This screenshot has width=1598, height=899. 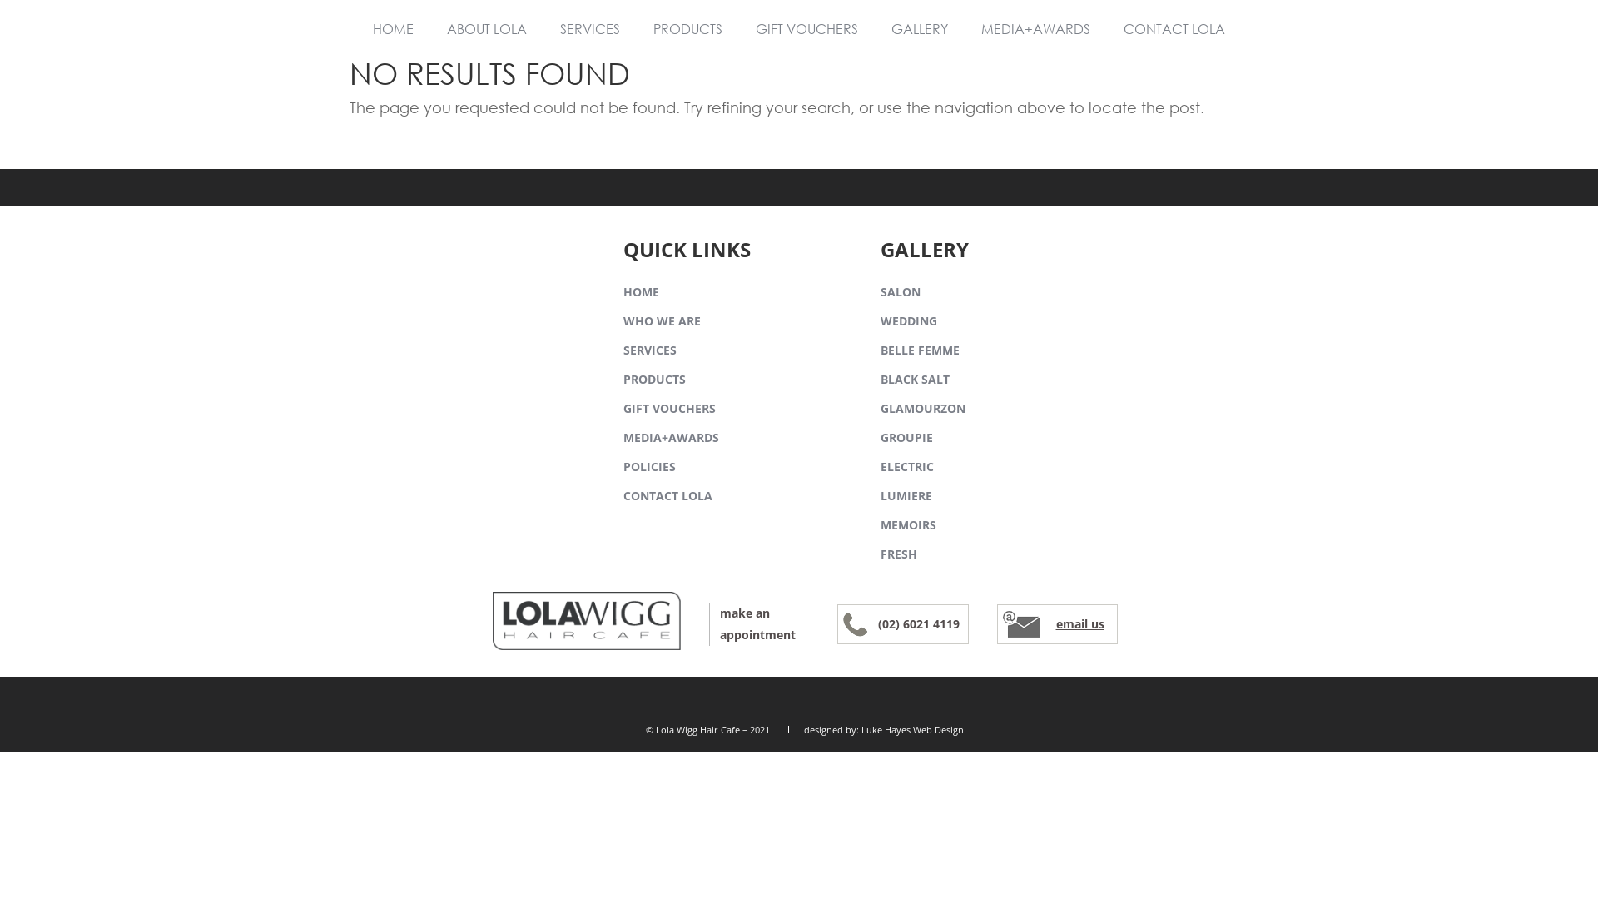 What do you see at coordinates (906, 498) in the screenshot?
I see `LUMIERE` at bounding box center [906, 498].